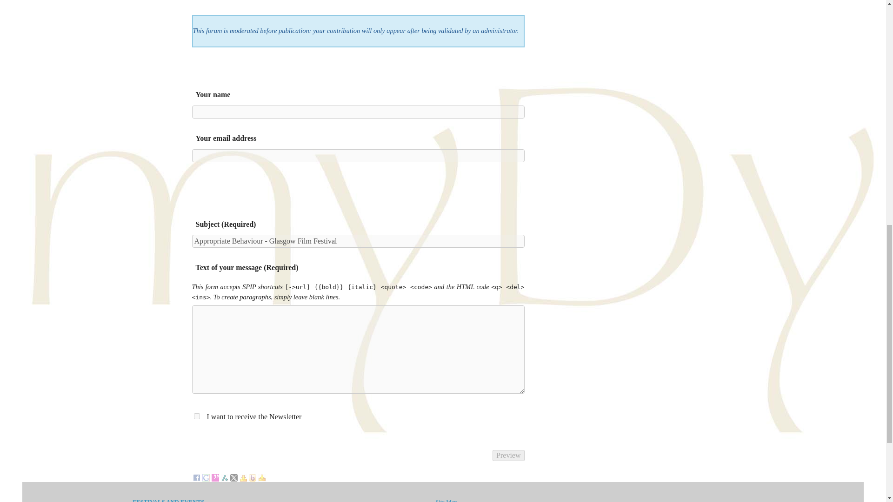 This screenshot has height=502, width=893. I want to click on Seenthis, so click(215, 476).